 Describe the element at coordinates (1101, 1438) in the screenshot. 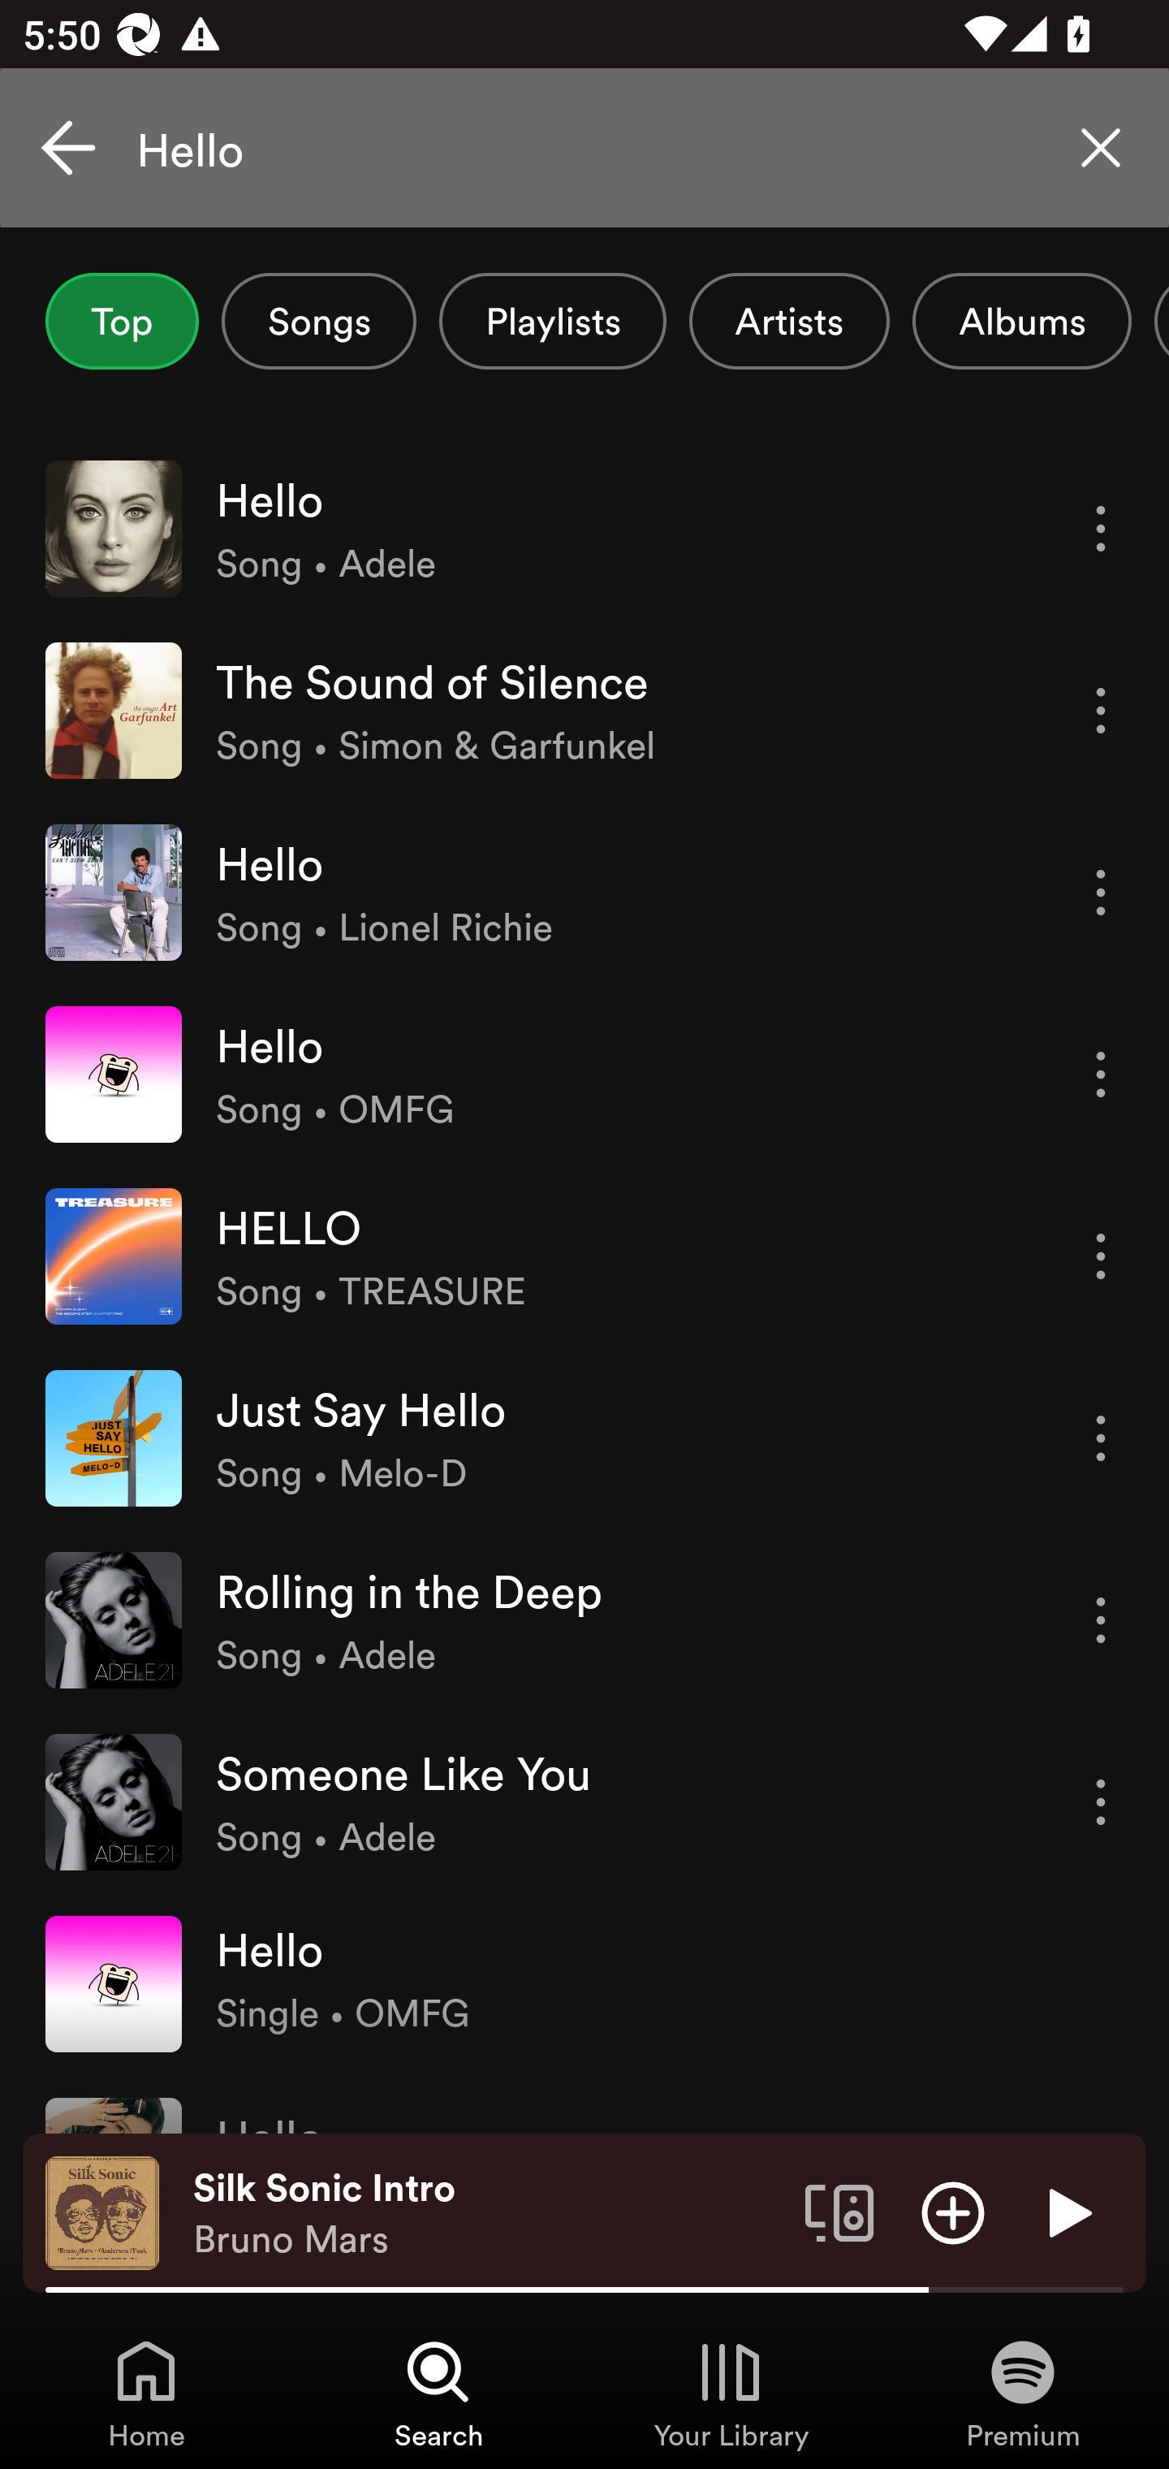

I see `More options for song Just Say Hello` at that location.